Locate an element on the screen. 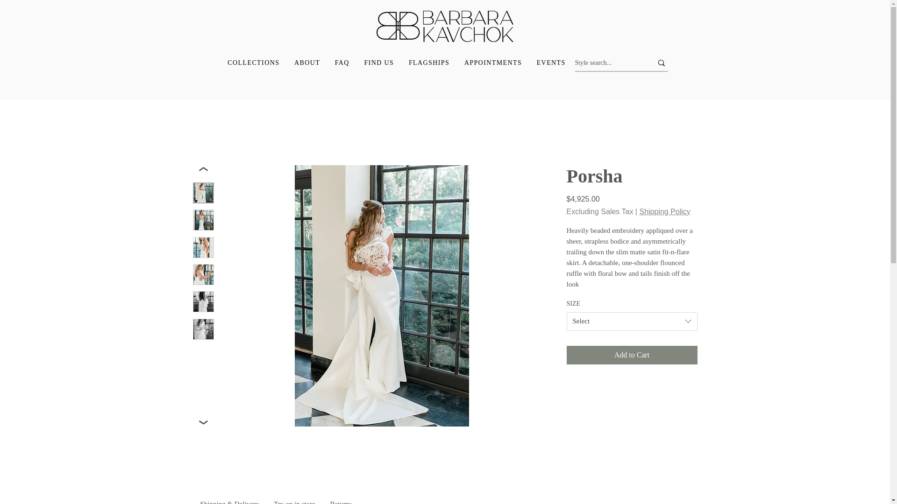 This screenshot has height=504, width=897. ABOUT is located at coordinates (307, 63).